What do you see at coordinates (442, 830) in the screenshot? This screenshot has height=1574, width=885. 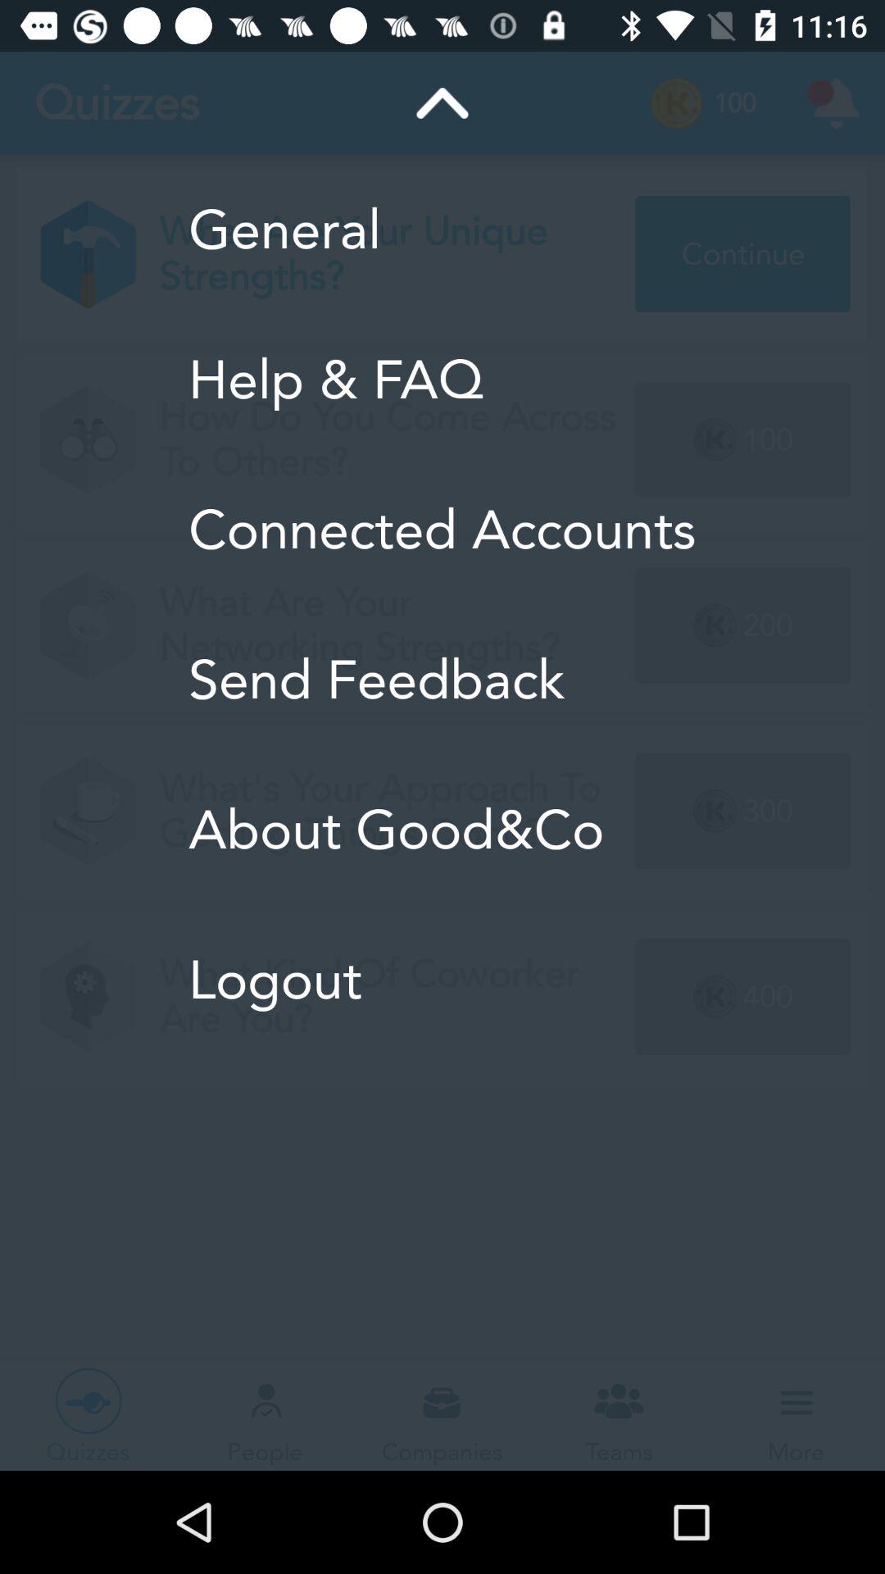 I see `open the about good&co icon` at bounding box center [442, 830].